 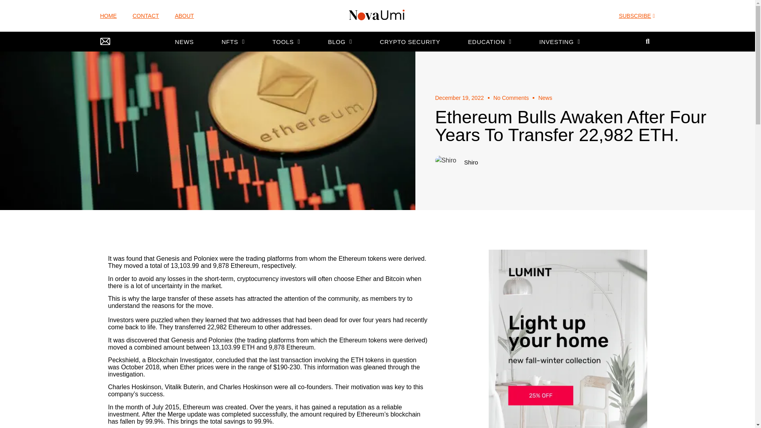 I want to click on CONTACT, so click(x=146, y=16).